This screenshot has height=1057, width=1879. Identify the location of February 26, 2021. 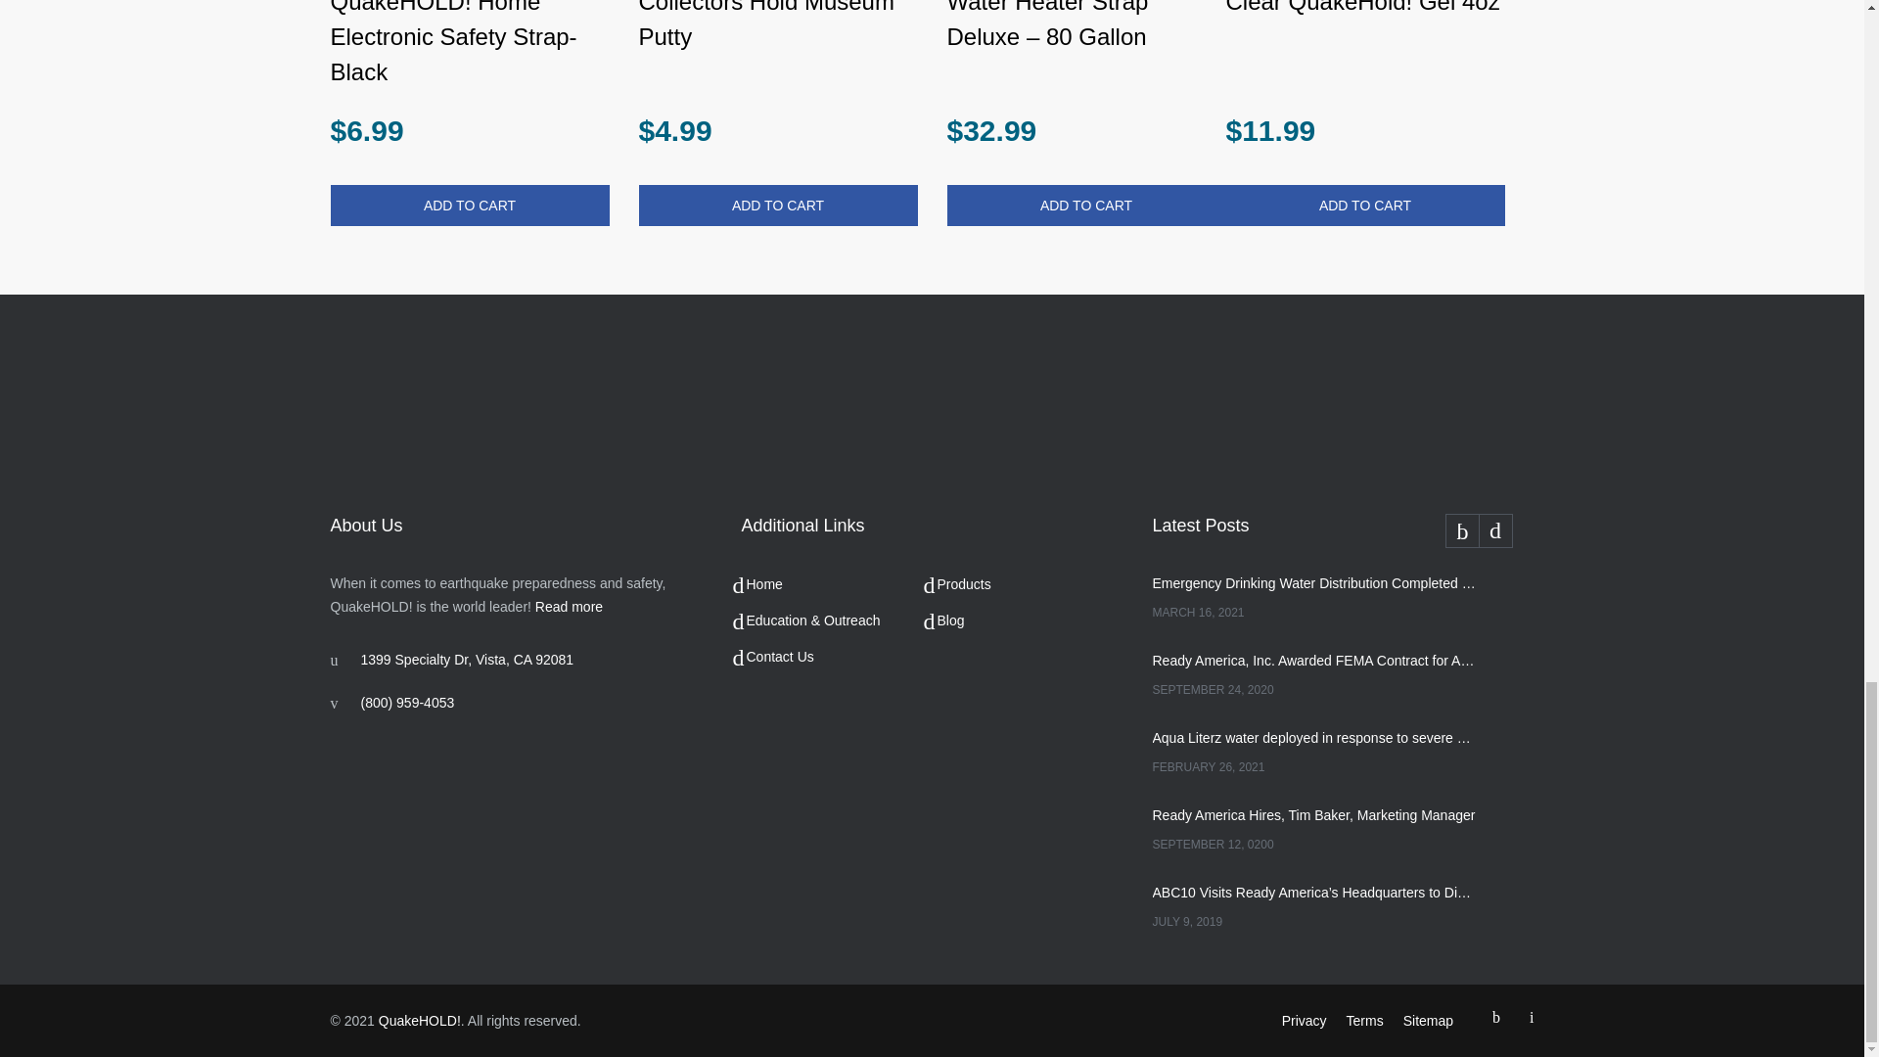
(1315, 767).